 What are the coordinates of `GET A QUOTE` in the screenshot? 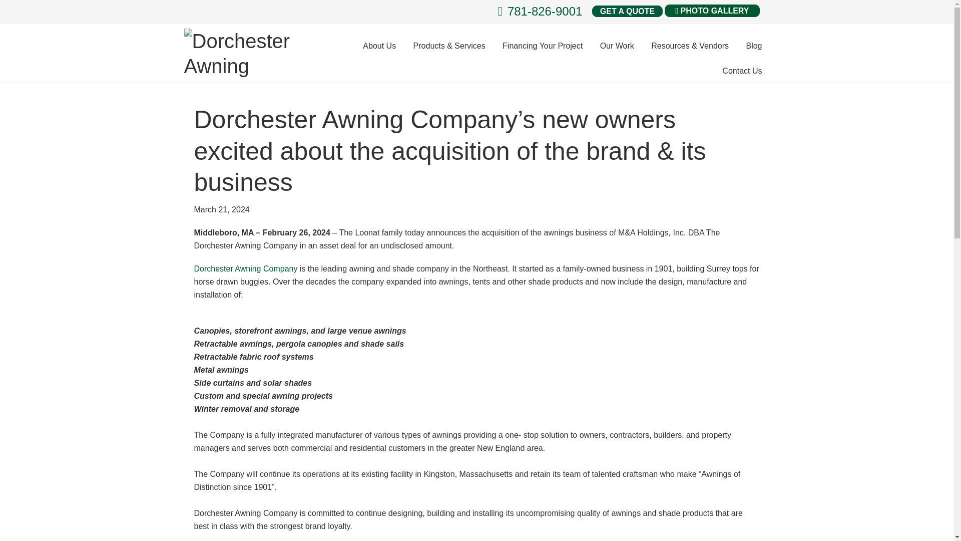 It's located at (627, 11).